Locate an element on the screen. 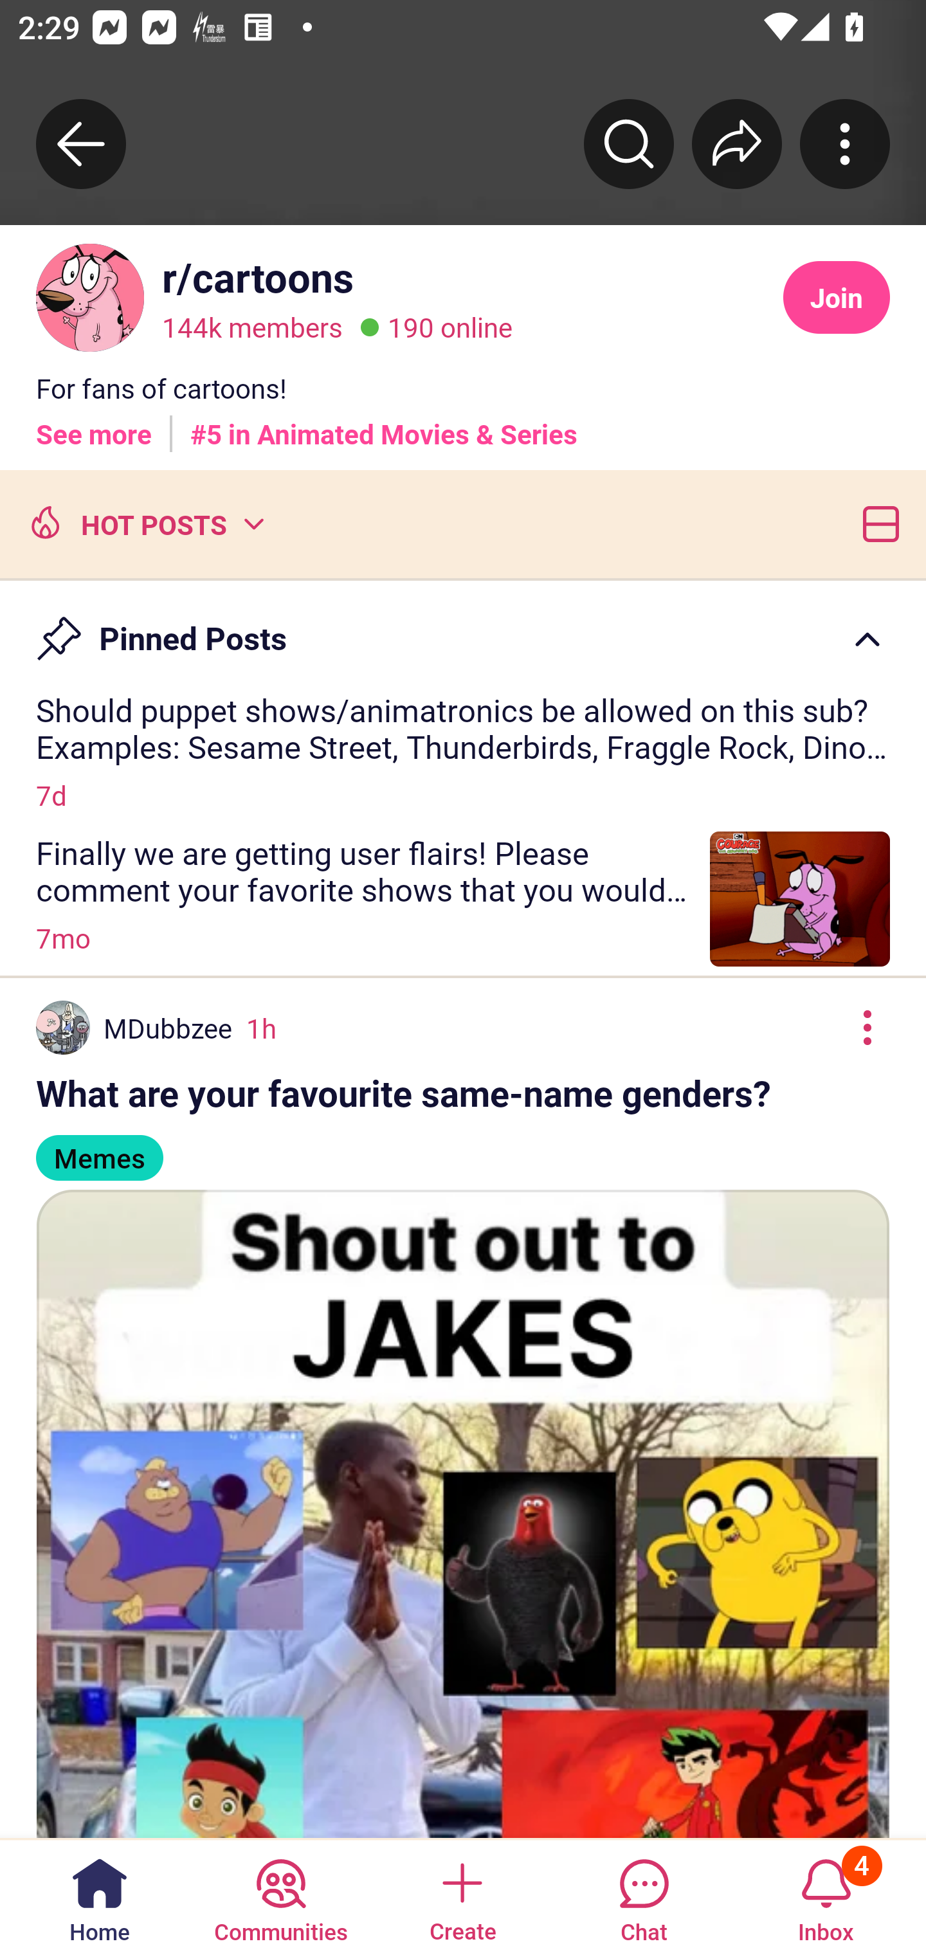 The image size is (926, 1955). Pin Pinned Posts Caret is located at coordinates (463, 628).